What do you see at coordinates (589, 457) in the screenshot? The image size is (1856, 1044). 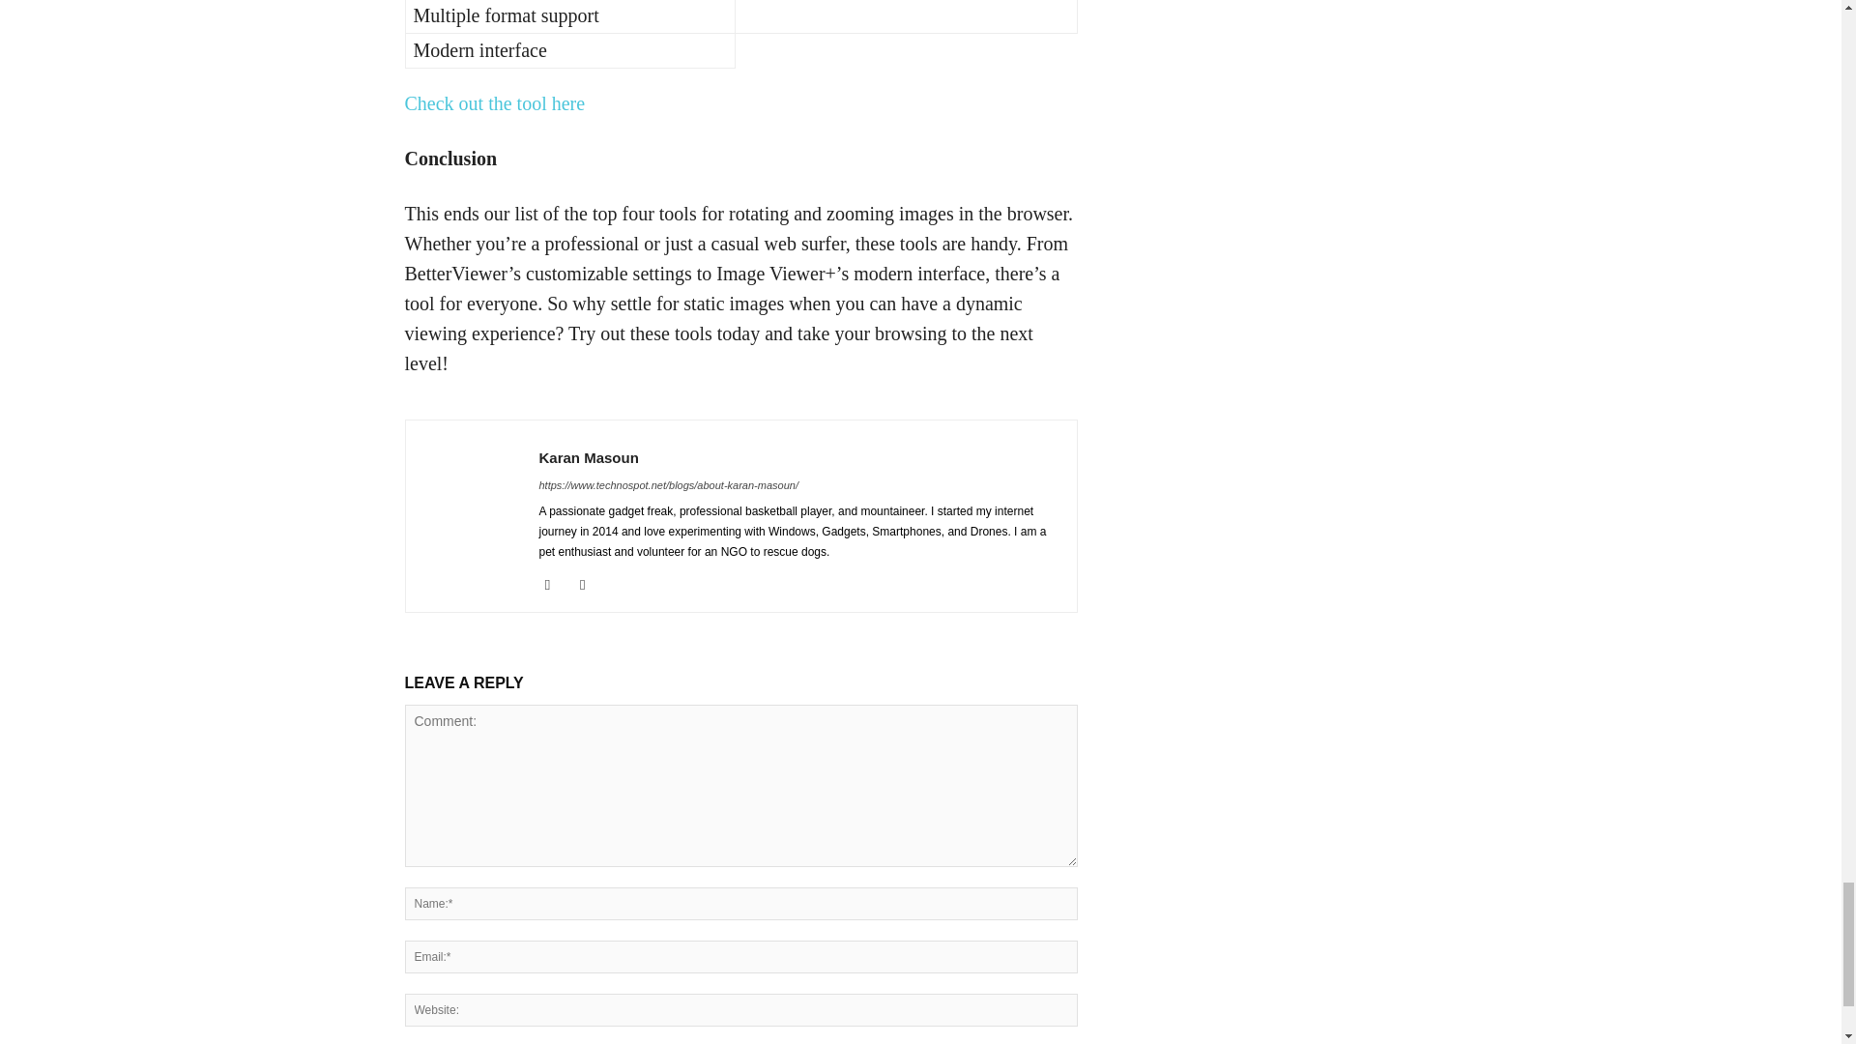 I see `Karan Masoun` at bounding box center [589, 457].